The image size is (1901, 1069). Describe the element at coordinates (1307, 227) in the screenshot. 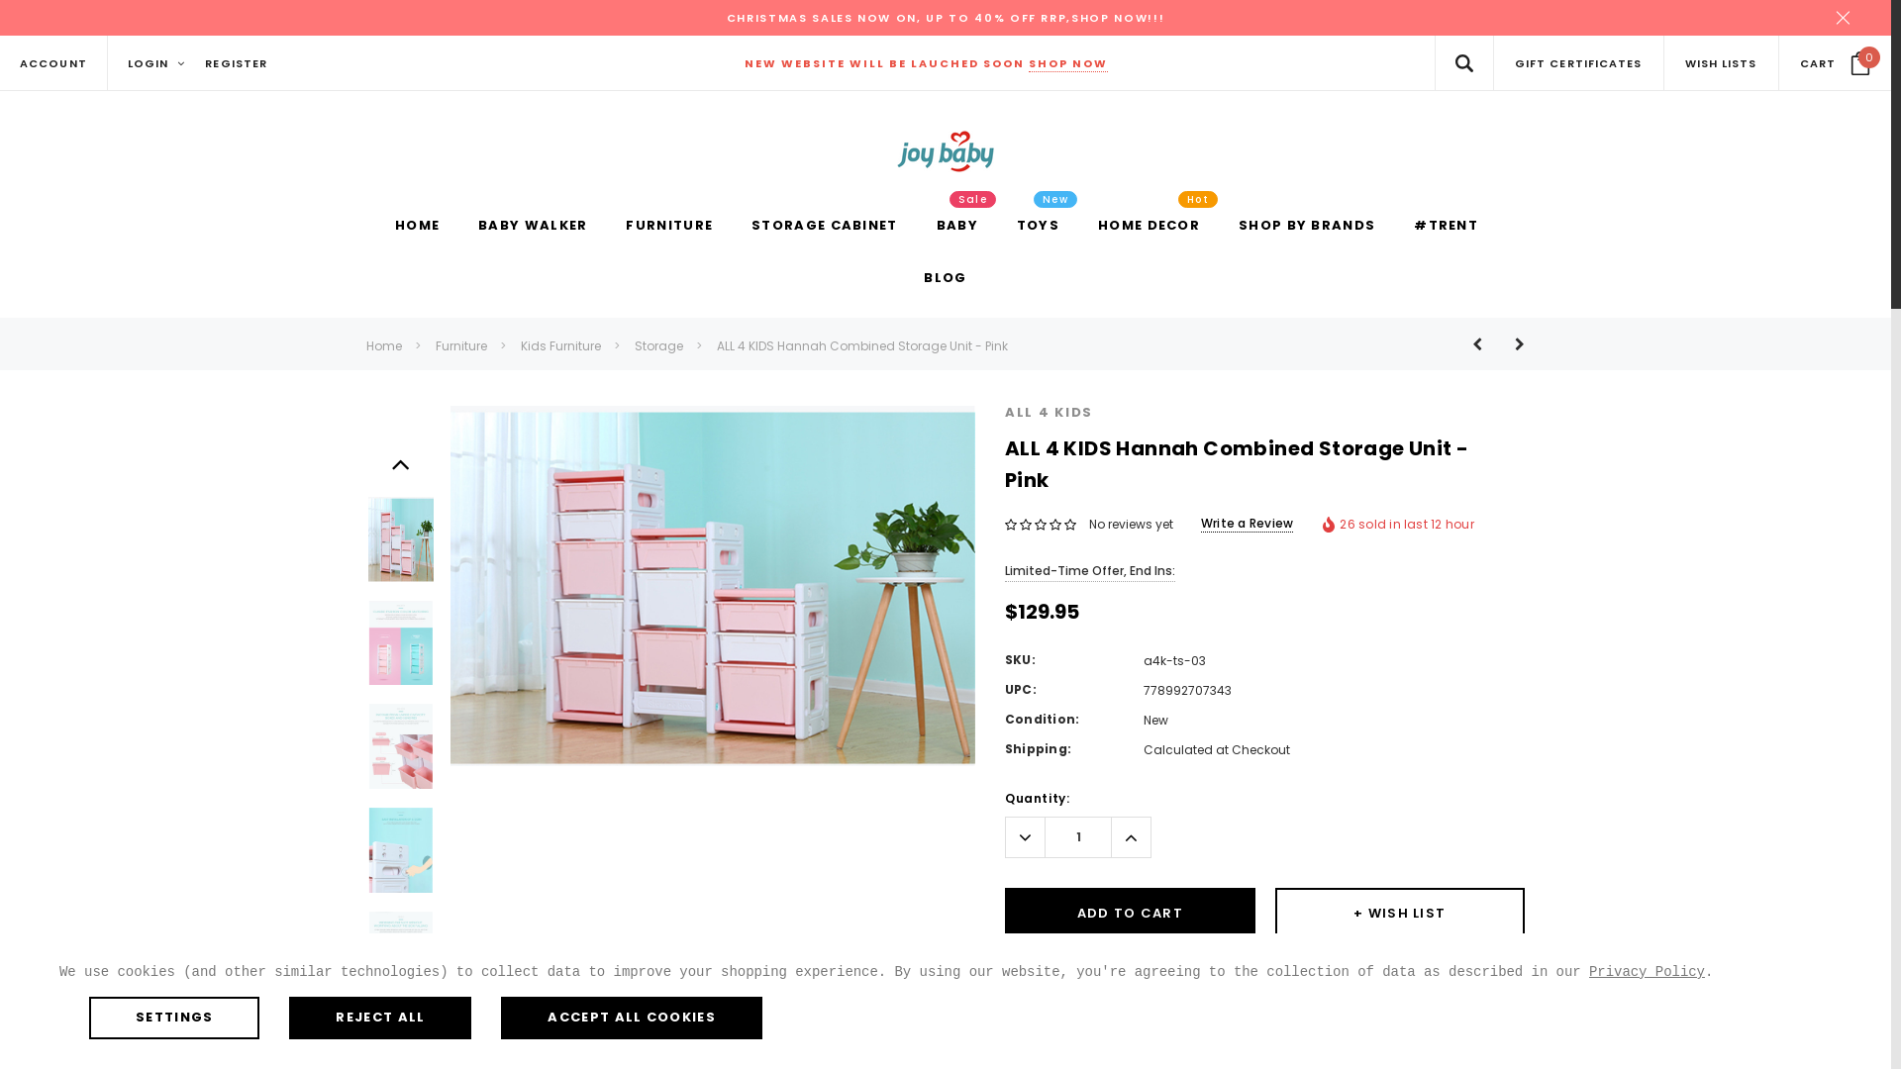

I see `SHOP BY BRANDS` at that location.